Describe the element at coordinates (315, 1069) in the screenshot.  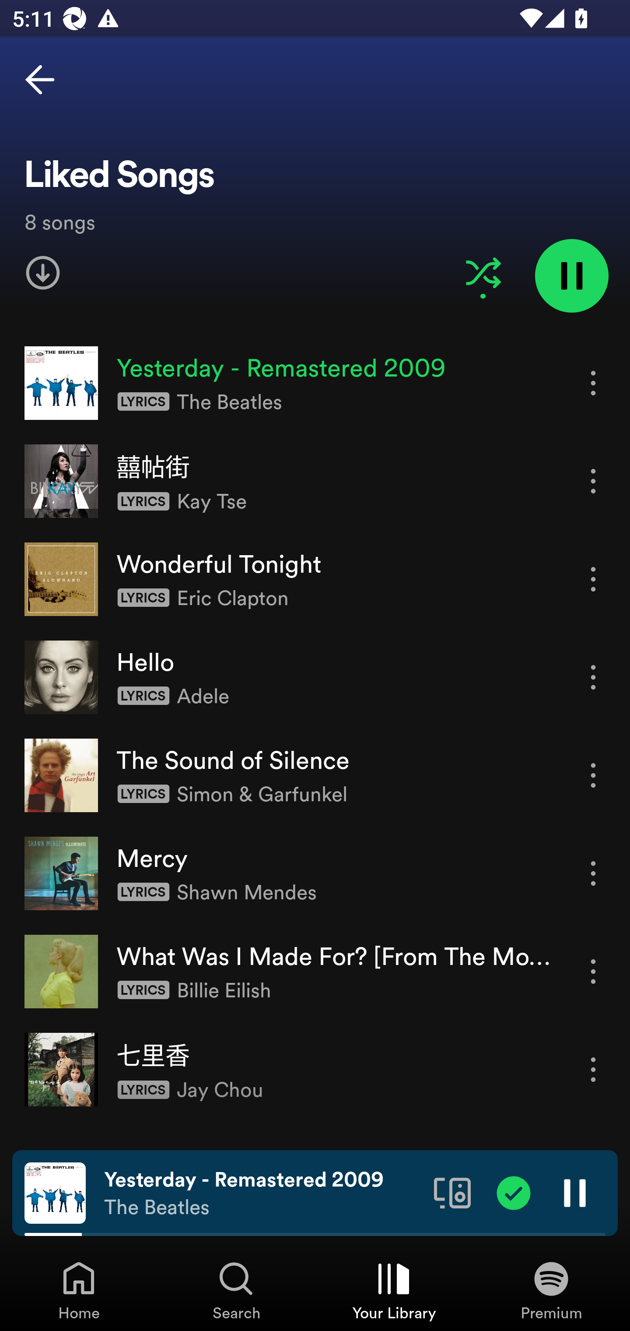
I see `七里香 More options for song 七里香 Lyrics Jay Chou` at that location.